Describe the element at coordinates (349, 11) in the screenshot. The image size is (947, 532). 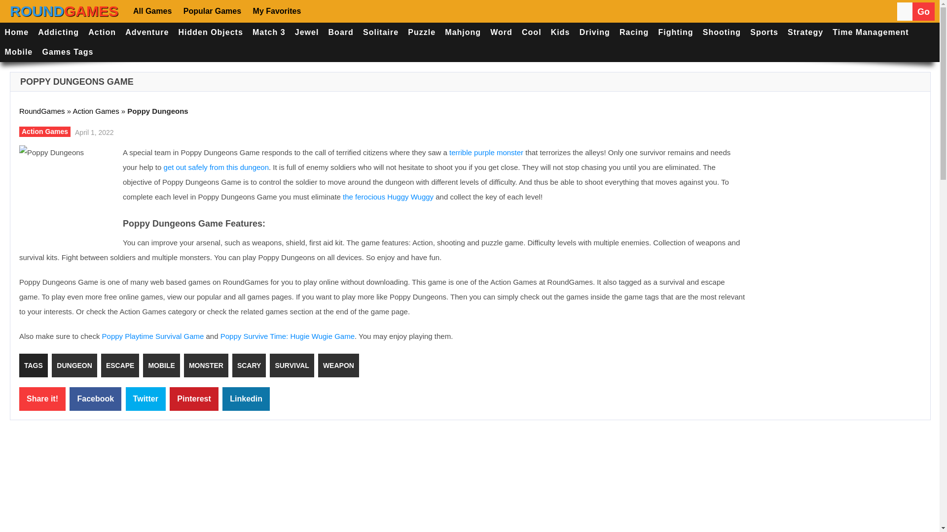
I see `Follow us on Twitter` at that location.